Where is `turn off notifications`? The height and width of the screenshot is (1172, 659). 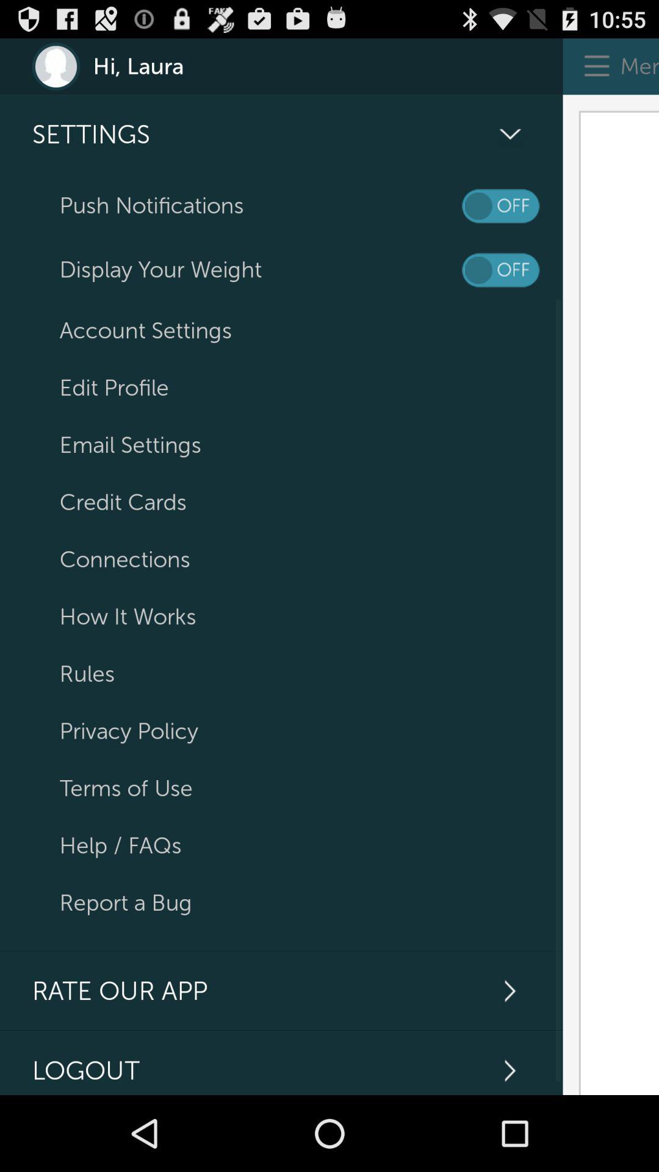
turn off notifications is located at coordinates (500, 206).